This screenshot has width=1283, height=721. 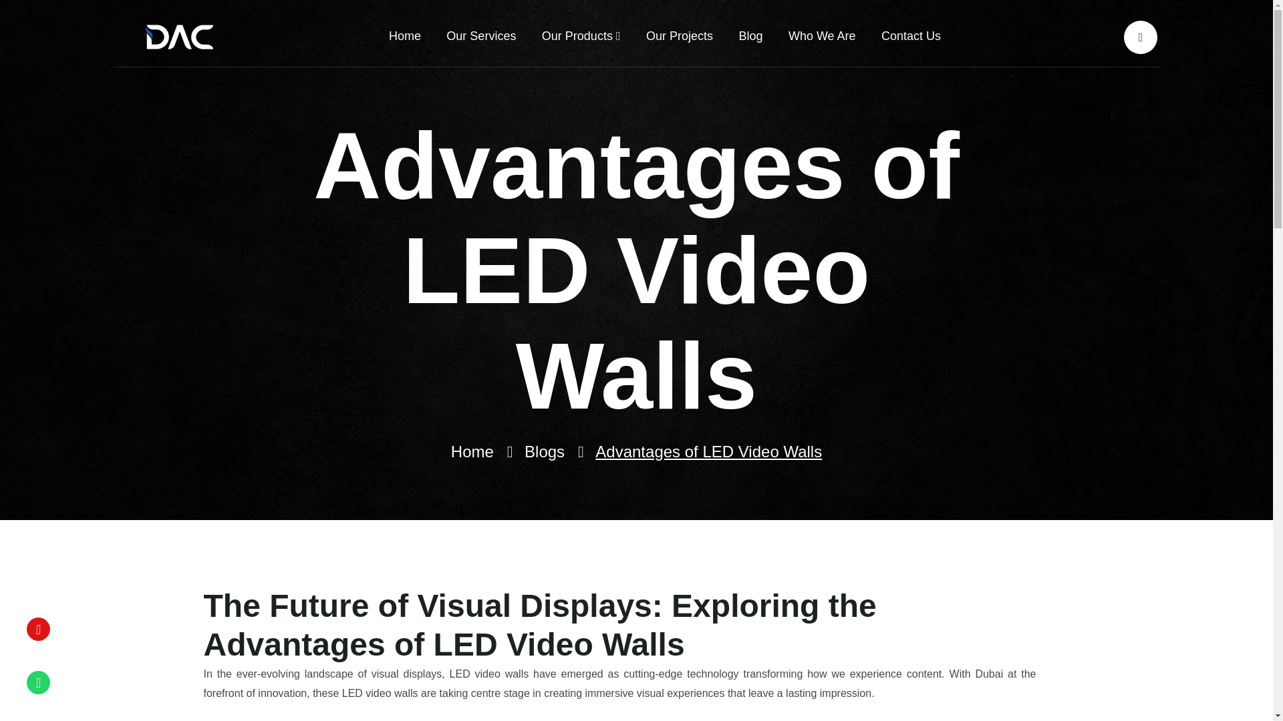 What do you see at coordinates (911, 37) in the screenshot?
I see `Contact Us` at bounding box center [911, 37].